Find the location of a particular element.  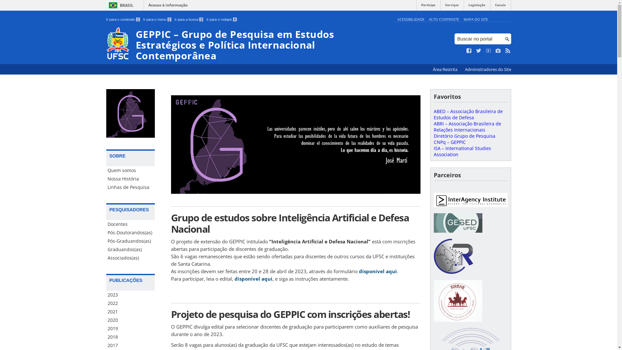

2019 is located at coordinates (131, 329).